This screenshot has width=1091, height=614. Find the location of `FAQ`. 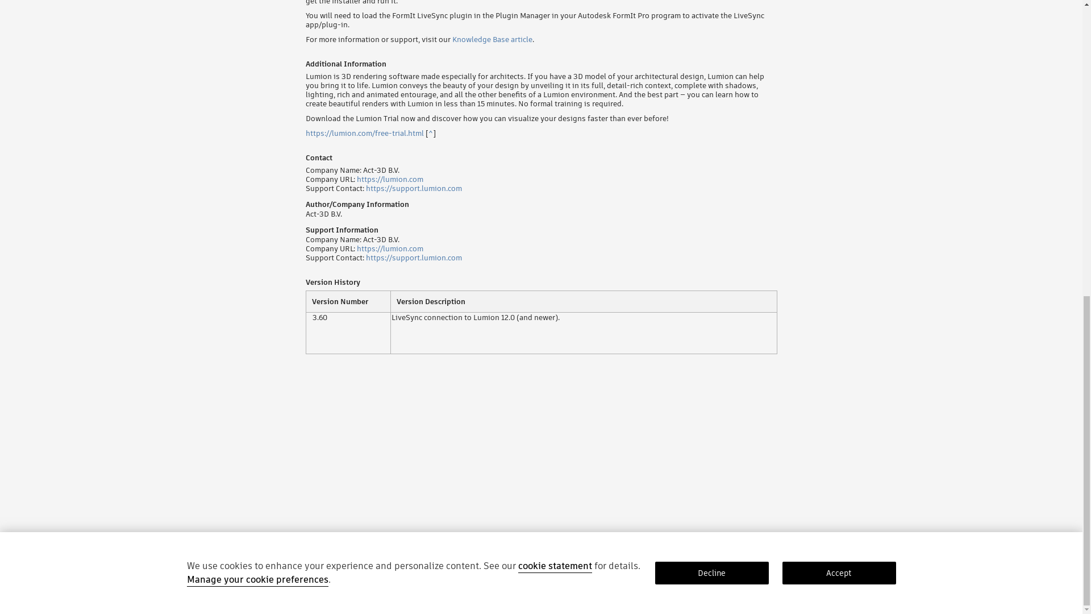

FAQ is located at coordinates (407, 604).